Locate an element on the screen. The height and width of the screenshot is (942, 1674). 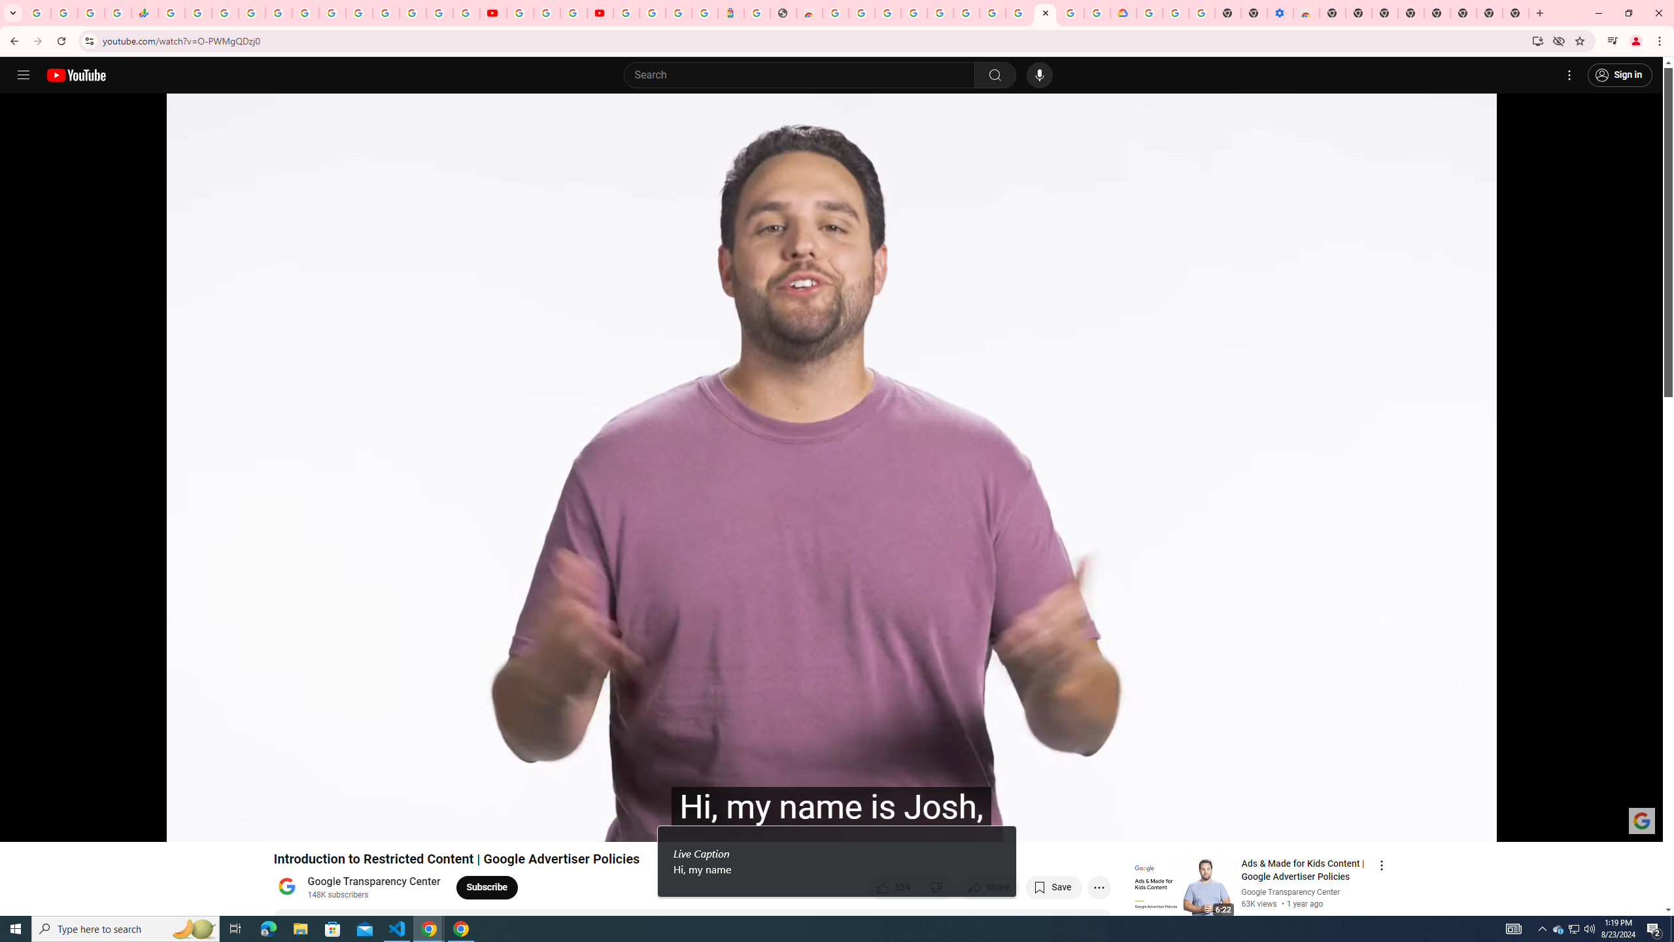
Sign in - Google Accounts is located at coordinates (439, 13).